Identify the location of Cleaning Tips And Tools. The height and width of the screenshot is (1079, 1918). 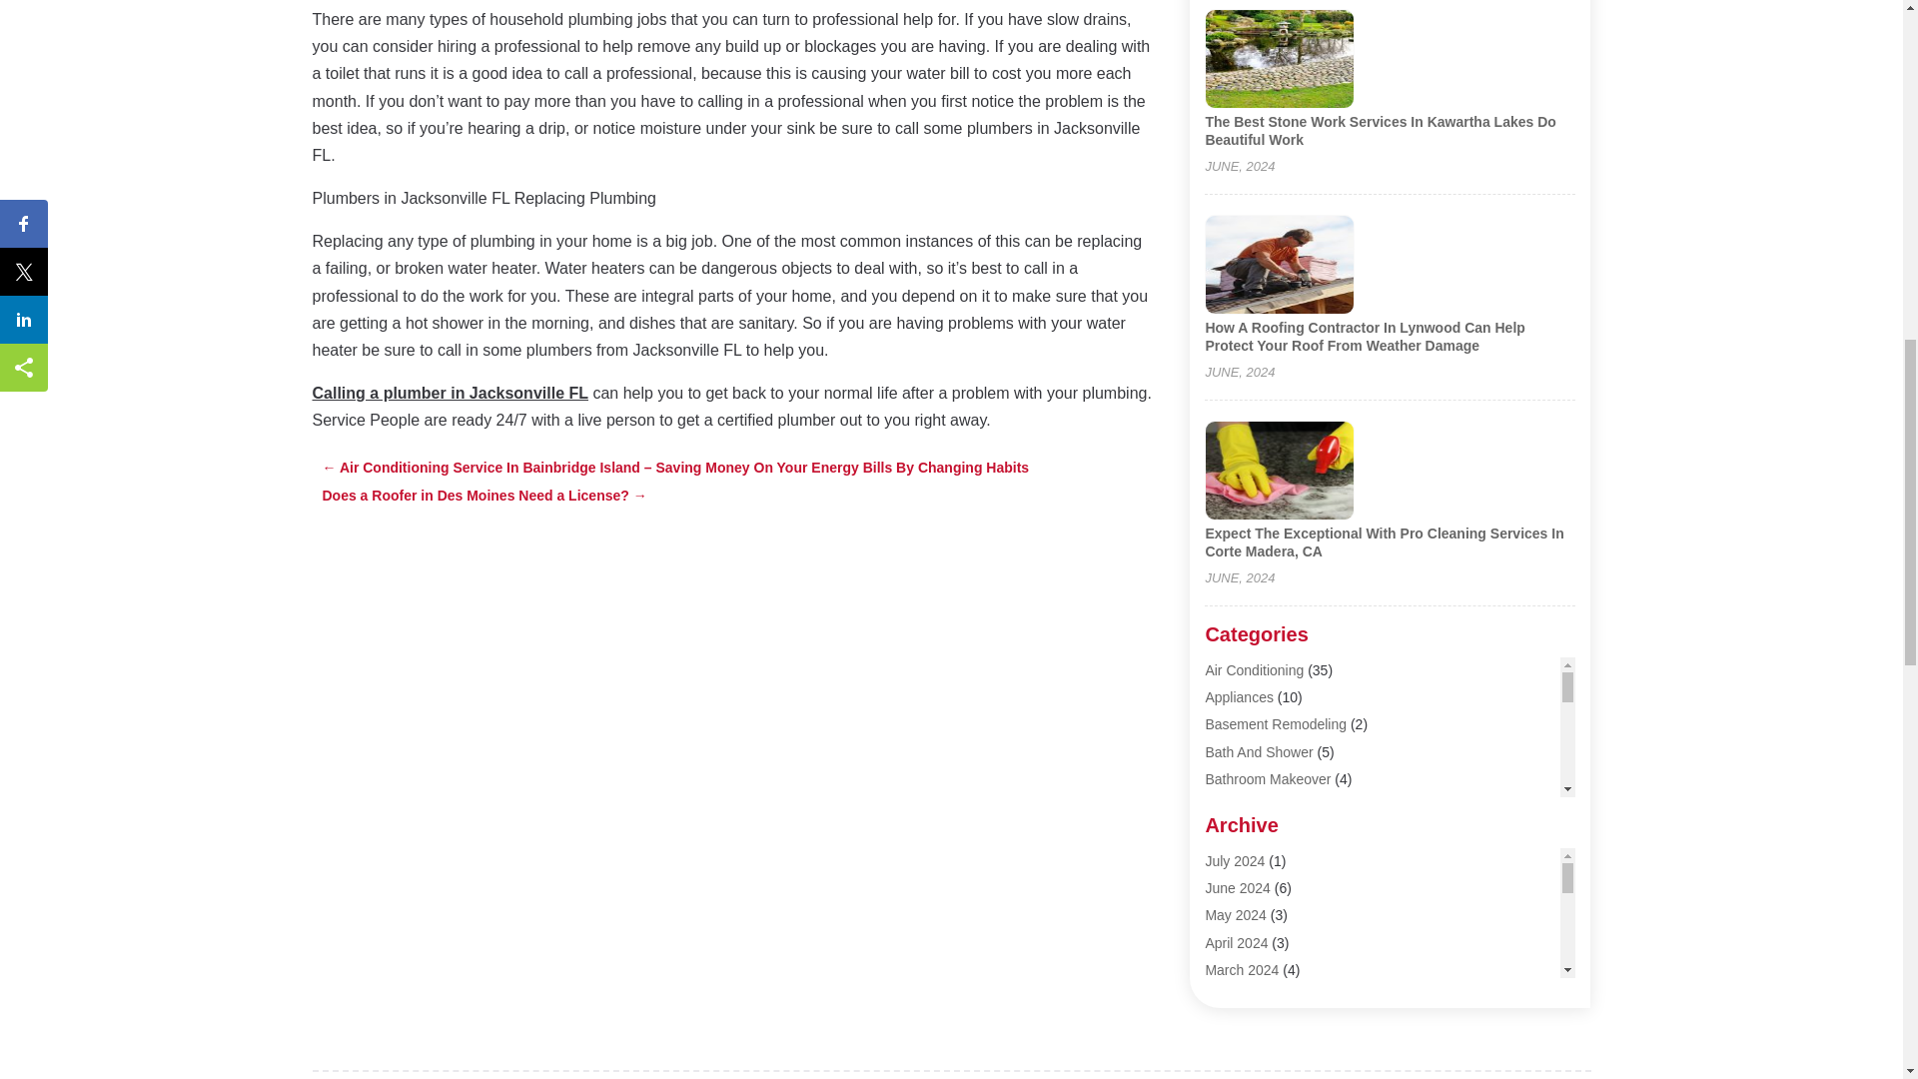
(1279, 996).